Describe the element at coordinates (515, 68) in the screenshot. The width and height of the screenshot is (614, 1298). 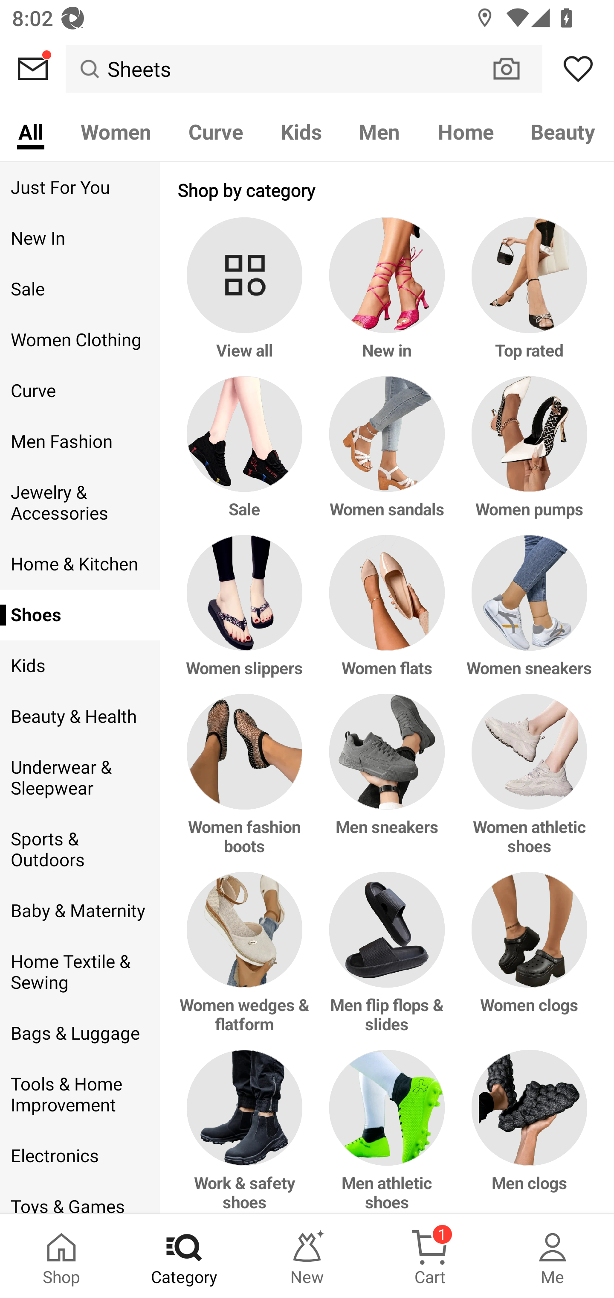
I see `VISUAL SEARCH` at that location.